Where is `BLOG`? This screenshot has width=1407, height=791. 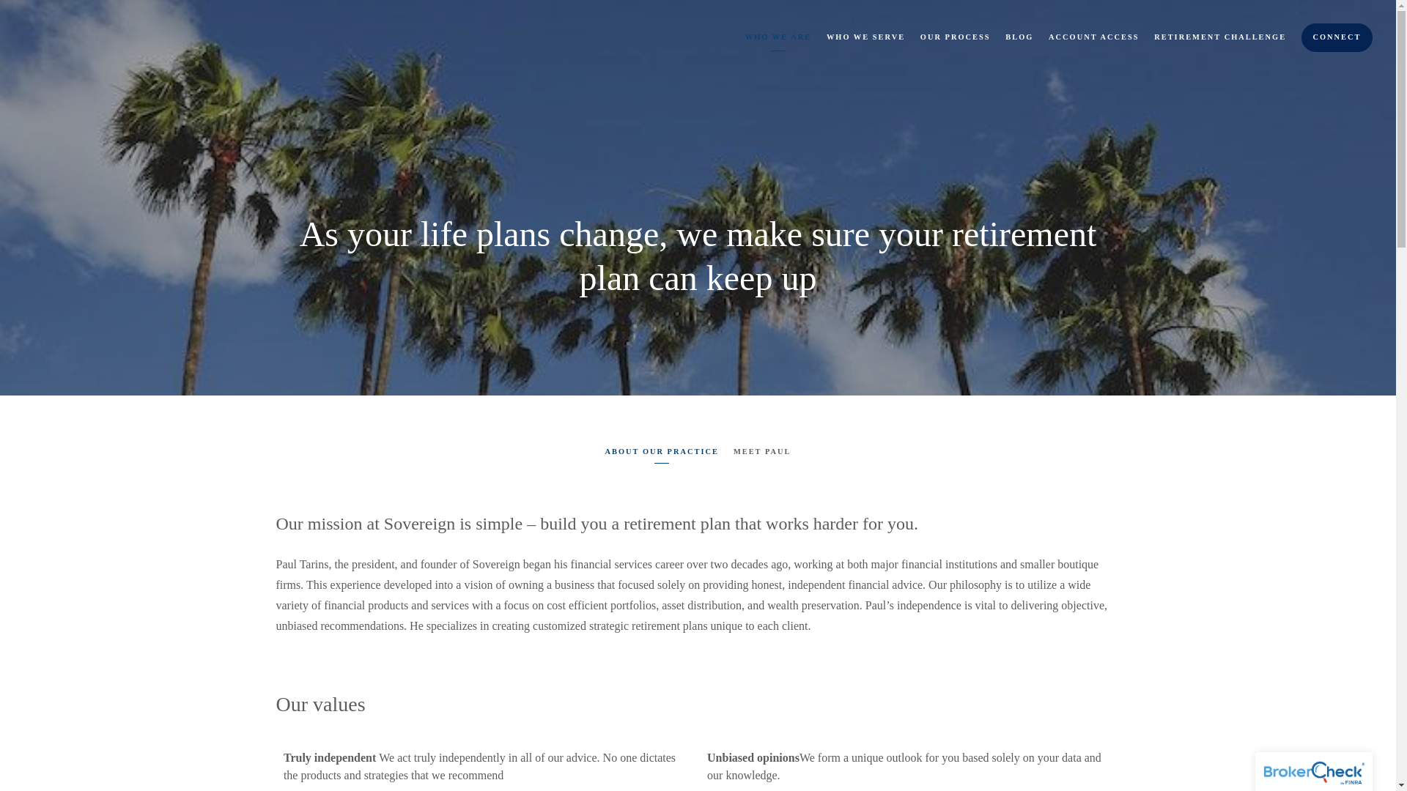
BLOG is located at coordinates (1019, 37).